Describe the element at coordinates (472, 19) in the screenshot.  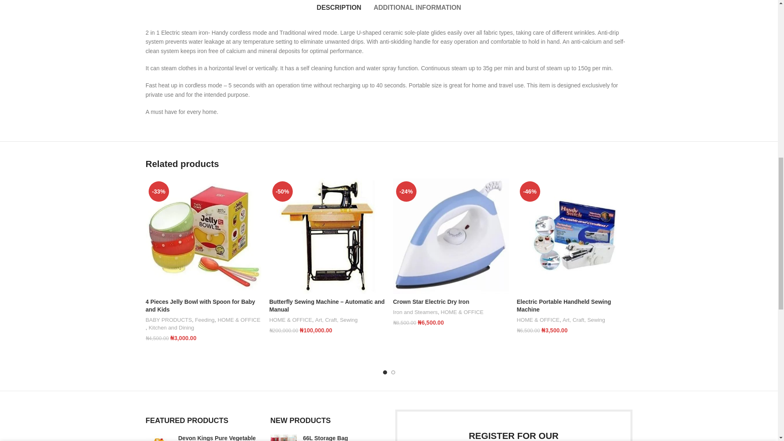
I see `1` at that location.